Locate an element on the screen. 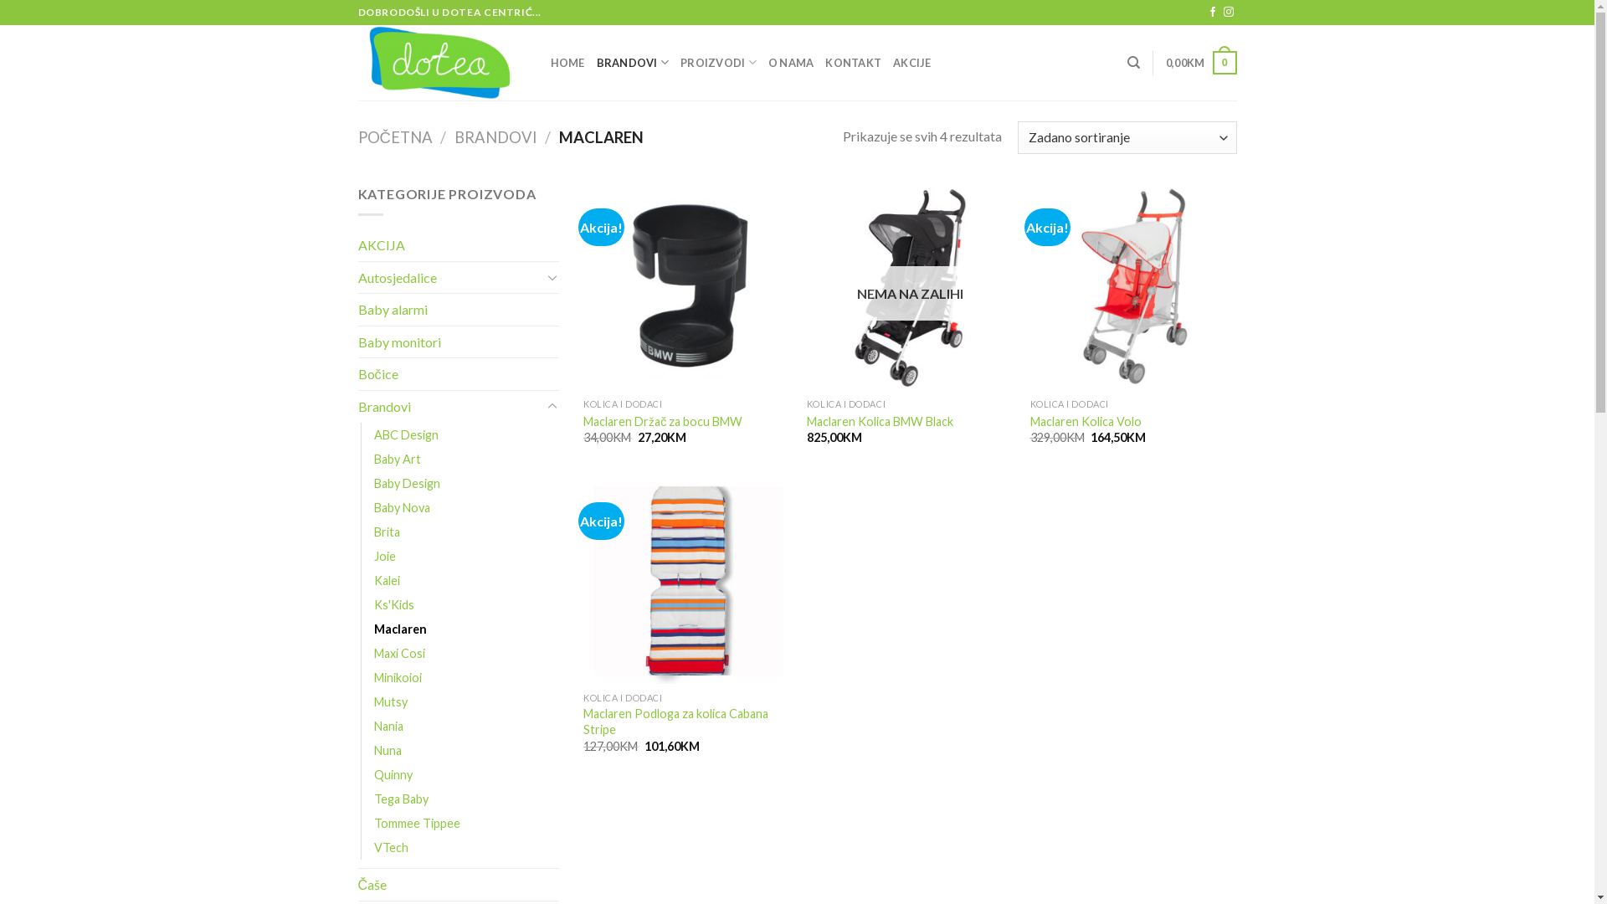  PROIZVODI is located at coordinates (718, 63).